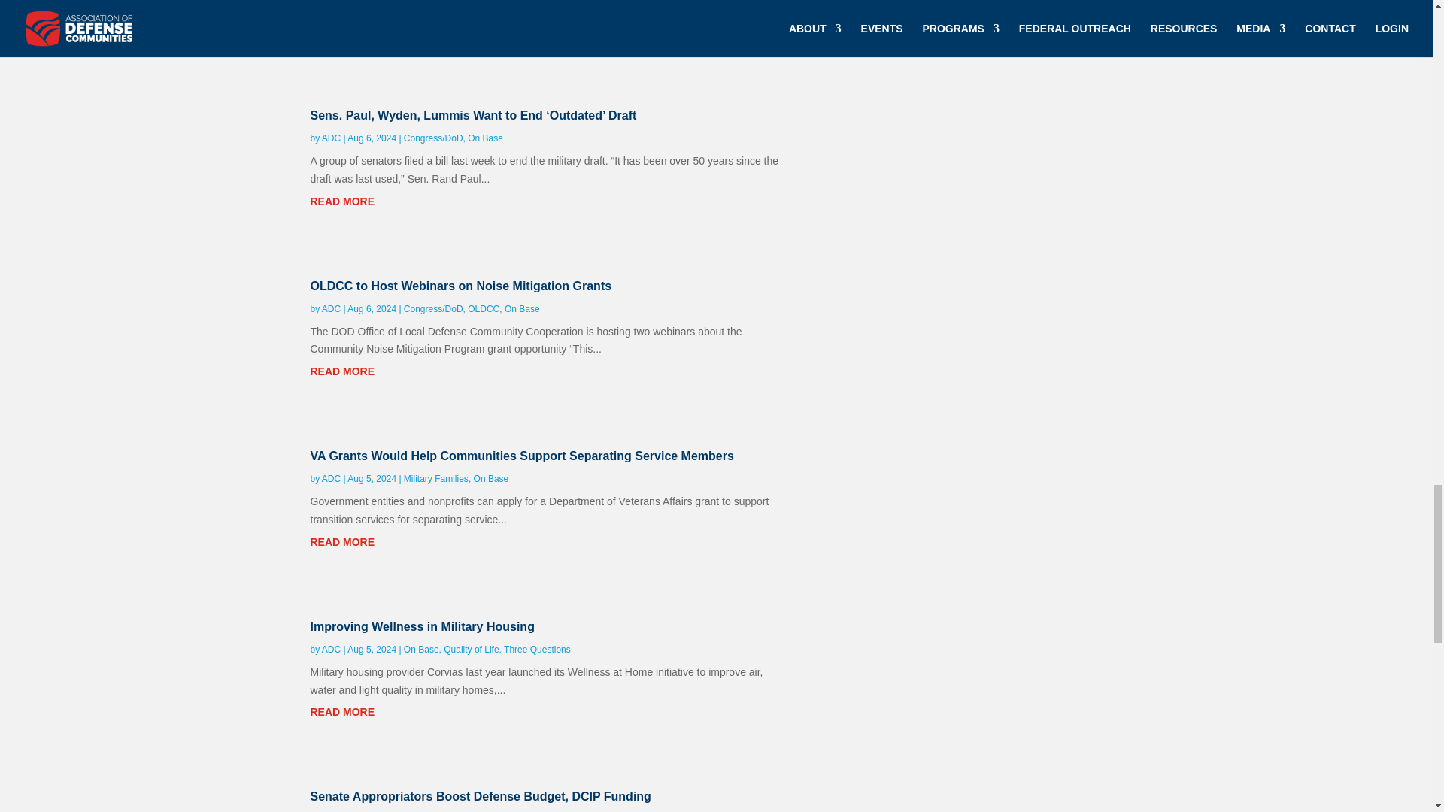 This screenshot has width=1444, height=812. I want to click on Posts by ADC, so click(331, 650).